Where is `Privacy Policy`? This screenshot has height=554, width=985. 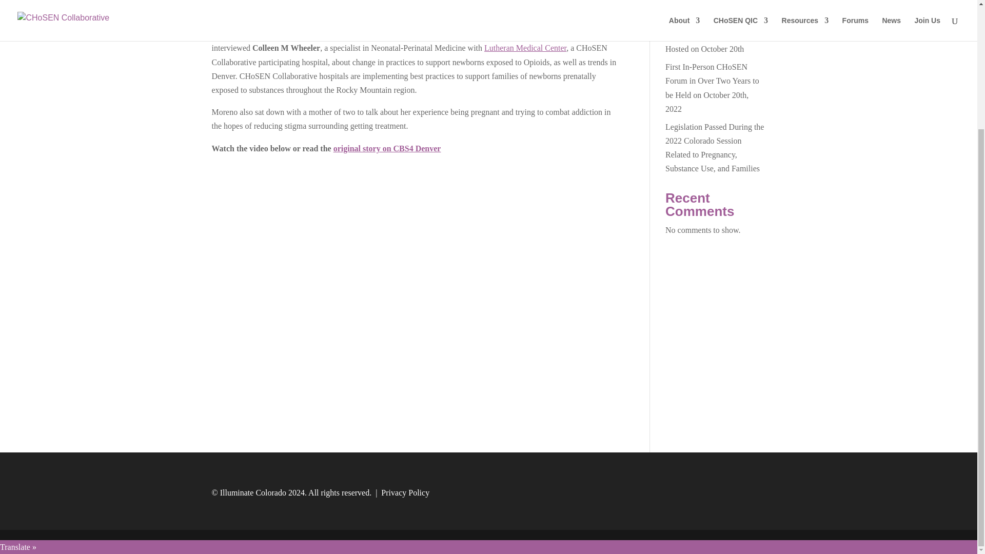
Privacy Policy is located at coordinates (405, 506).